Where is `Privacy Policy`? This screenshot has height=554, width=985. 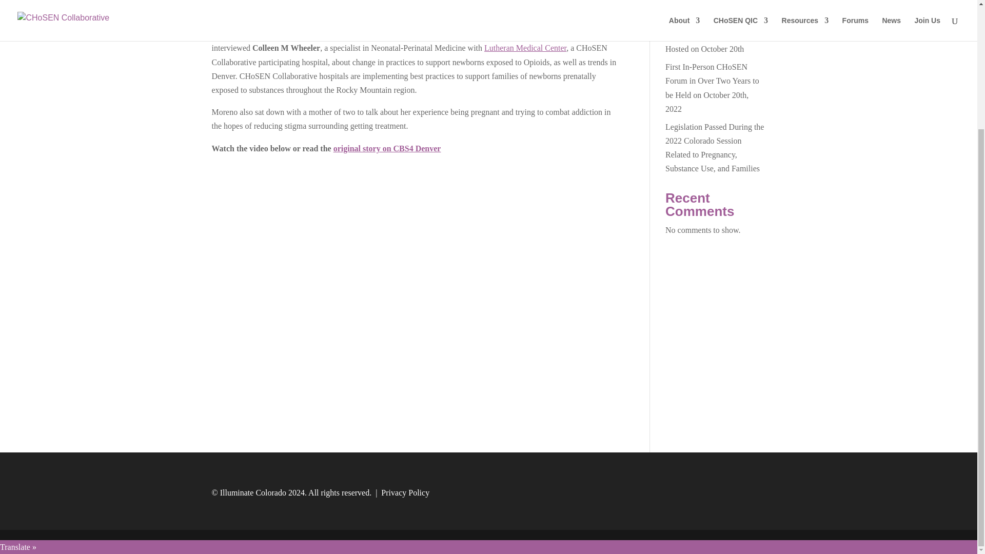
Privacy Policy is located at coordinates (405, 506).